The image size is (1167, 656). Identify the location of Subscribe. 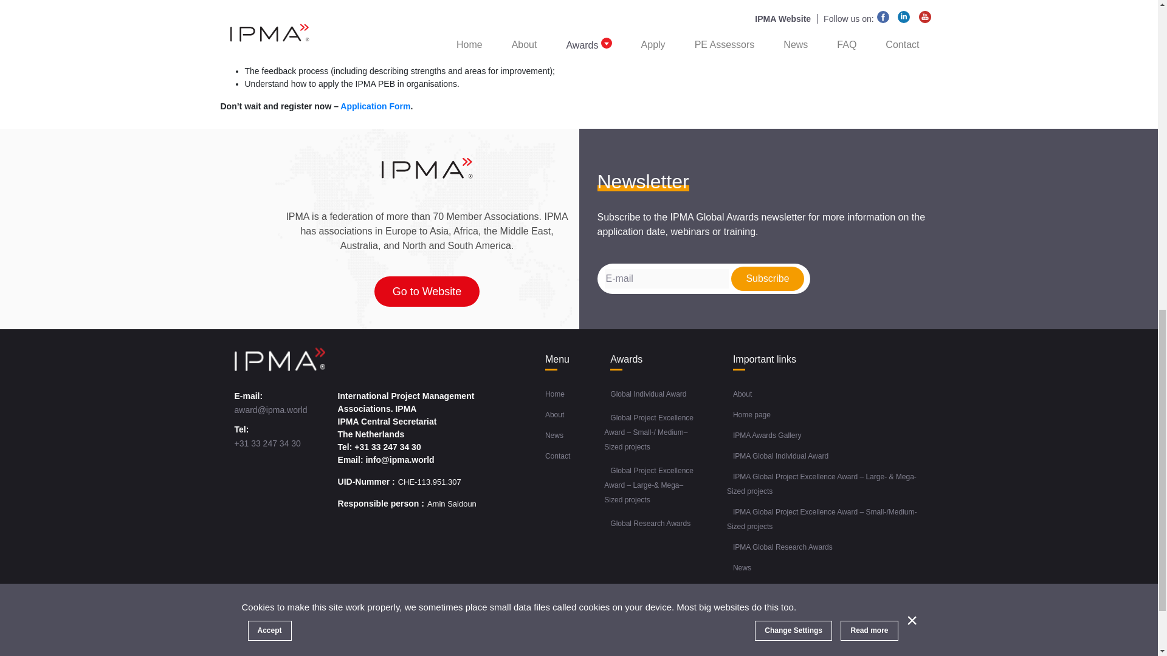
(767, 278).